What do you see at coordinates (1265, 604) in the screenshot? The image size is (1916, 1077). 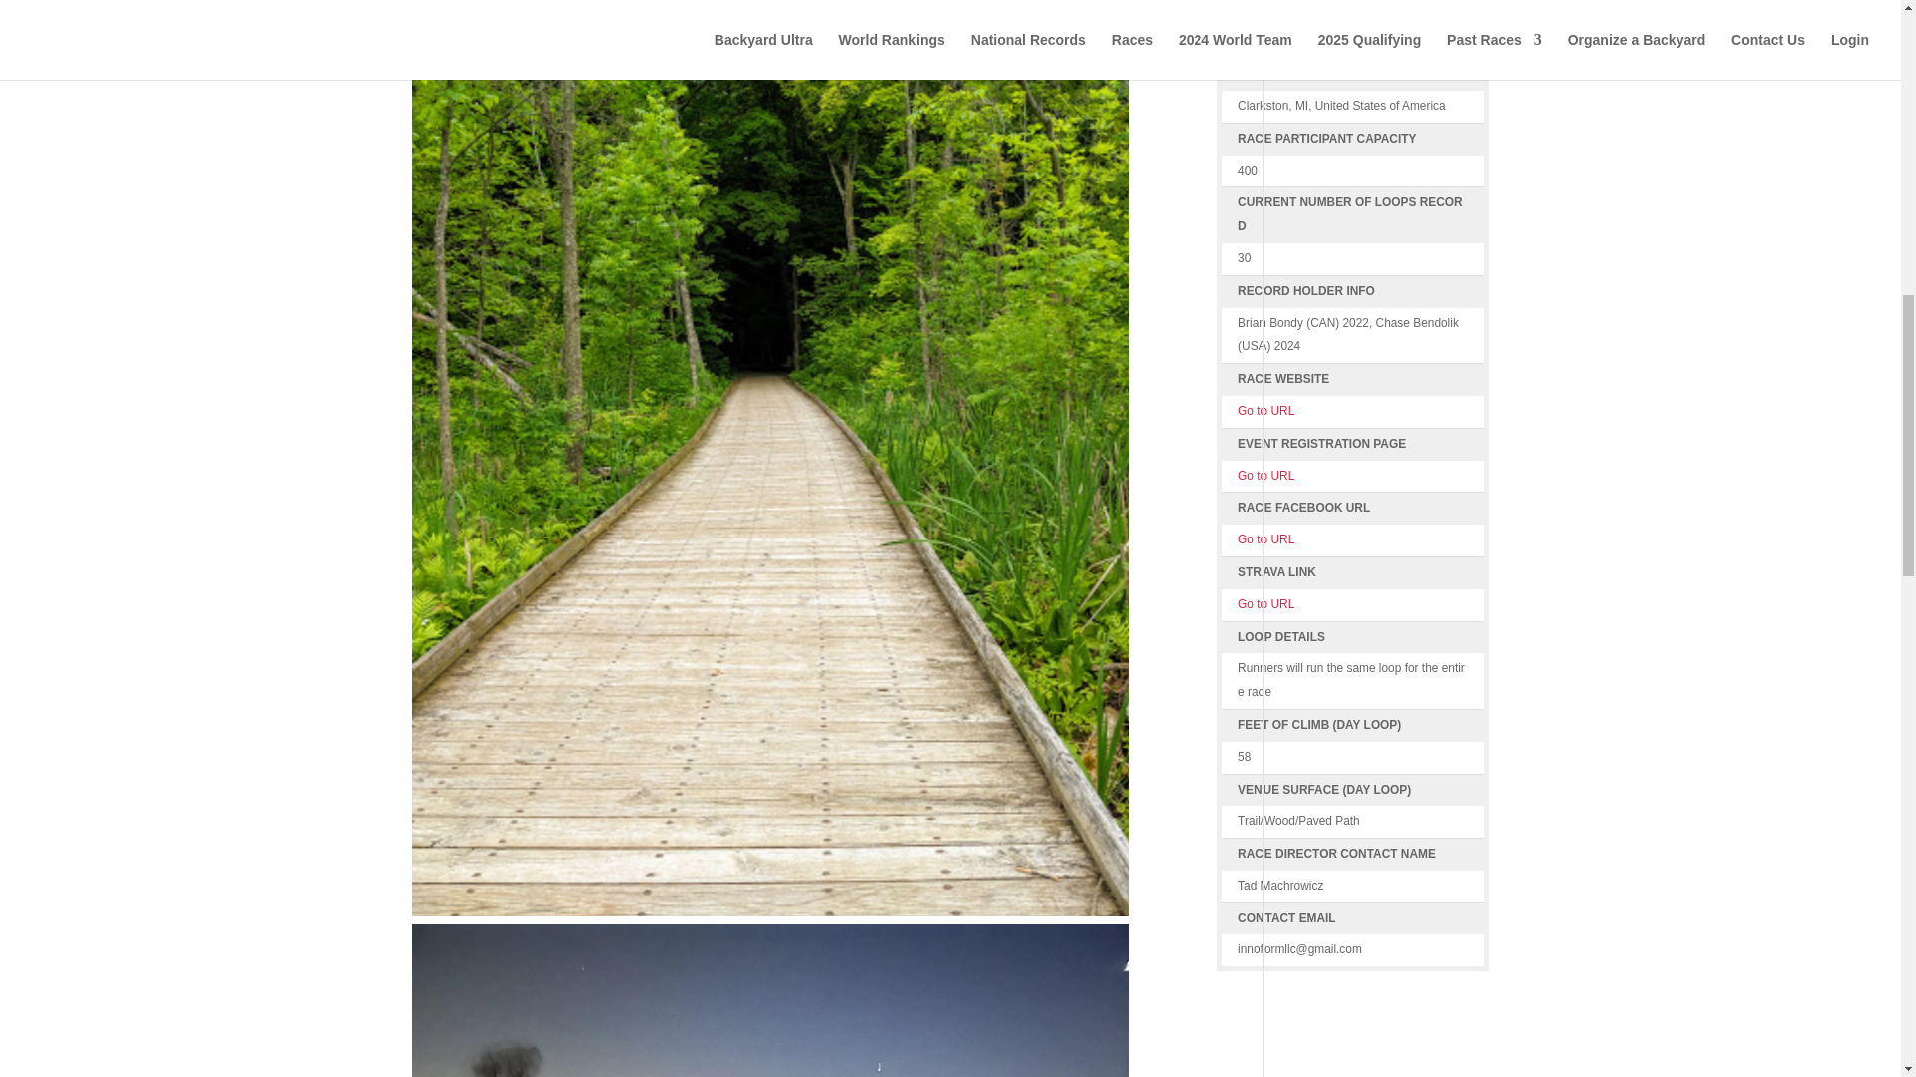 I see `Go to URL` at bounding box center [1265, 604].